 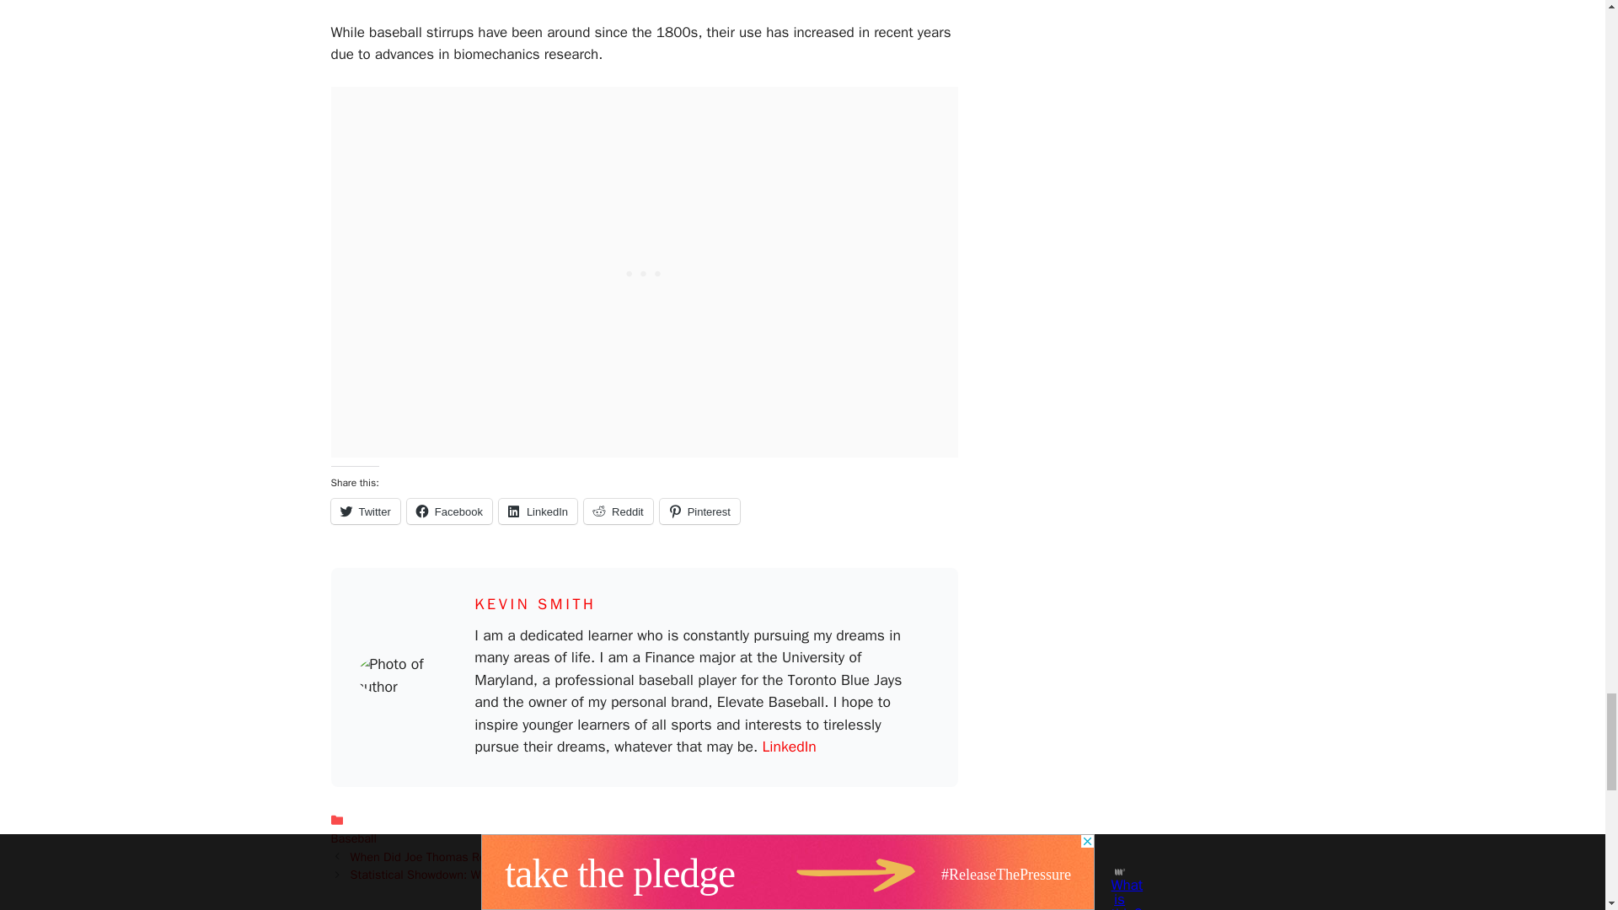 I want to click on Pinterest, so click(x=699, y=511).